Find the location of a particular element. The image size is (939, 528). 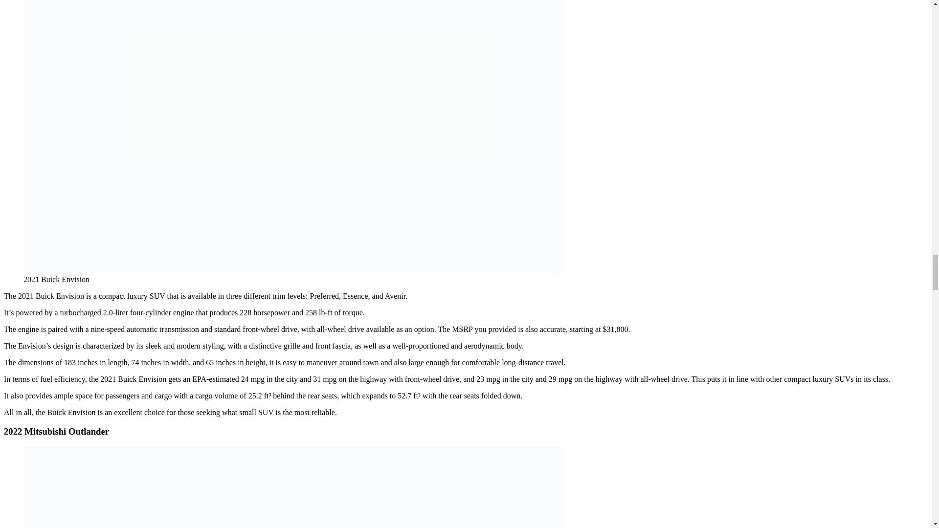

2022 Mitsubishi Outlander is located at coordinates (293, 487).